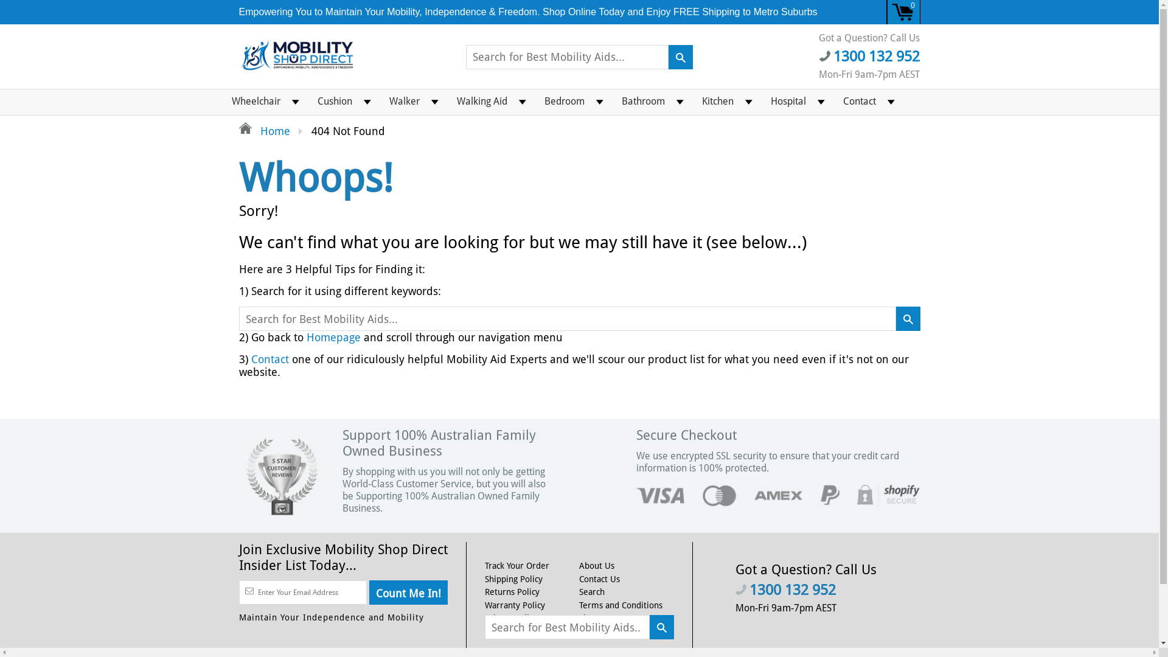 This screenshot has width=1168, height=657. I want to click on Homepage, so click(333, 337).